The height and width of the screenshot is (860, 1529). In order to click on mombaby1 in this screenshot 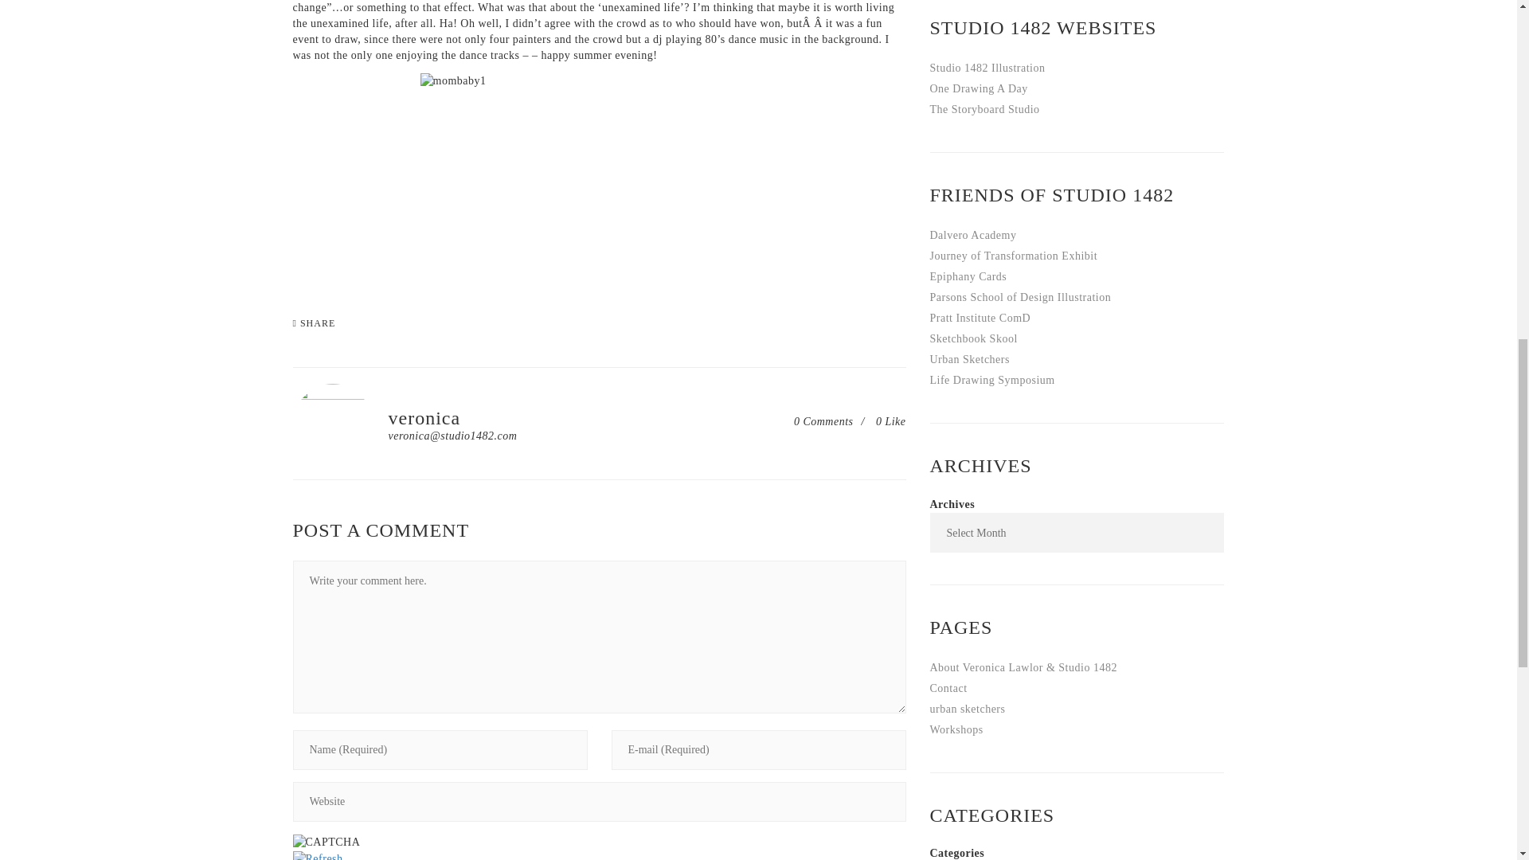, I will do `click(599, 178)`.